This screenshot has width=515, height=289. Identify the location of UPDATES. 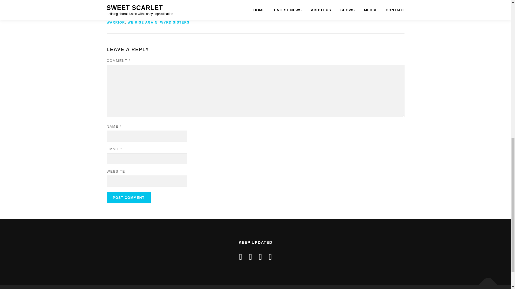
(138, 1).